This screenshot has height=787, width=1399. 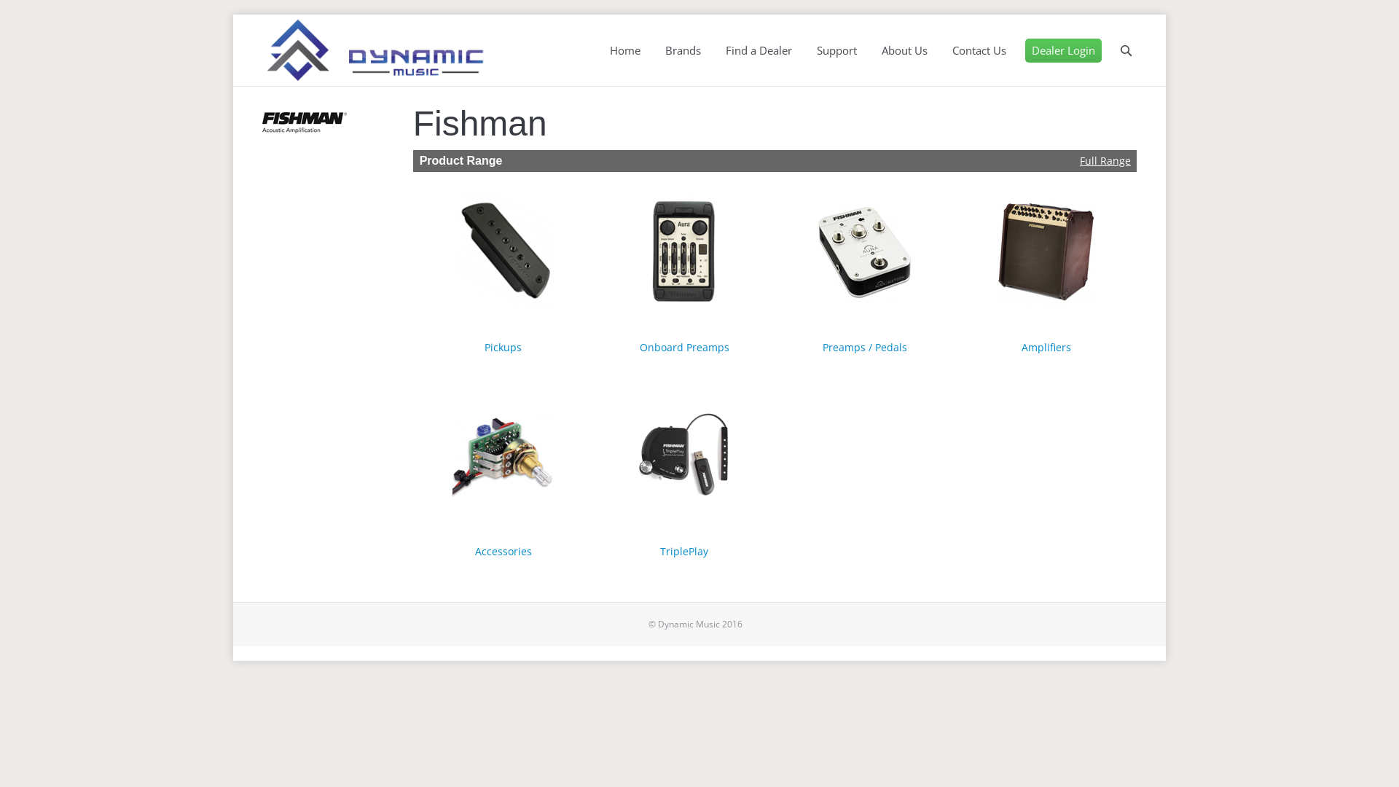 I want to click on Dealer Login, so click(x=1064, y=51).